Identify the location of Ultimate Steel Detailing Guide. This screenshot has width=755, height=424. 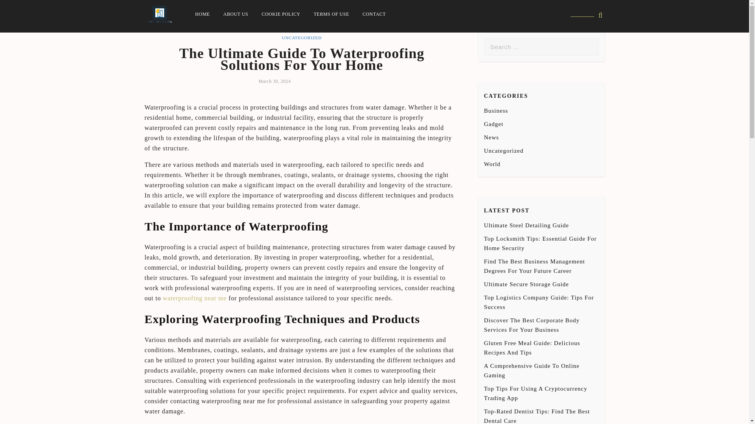
(526, 225).